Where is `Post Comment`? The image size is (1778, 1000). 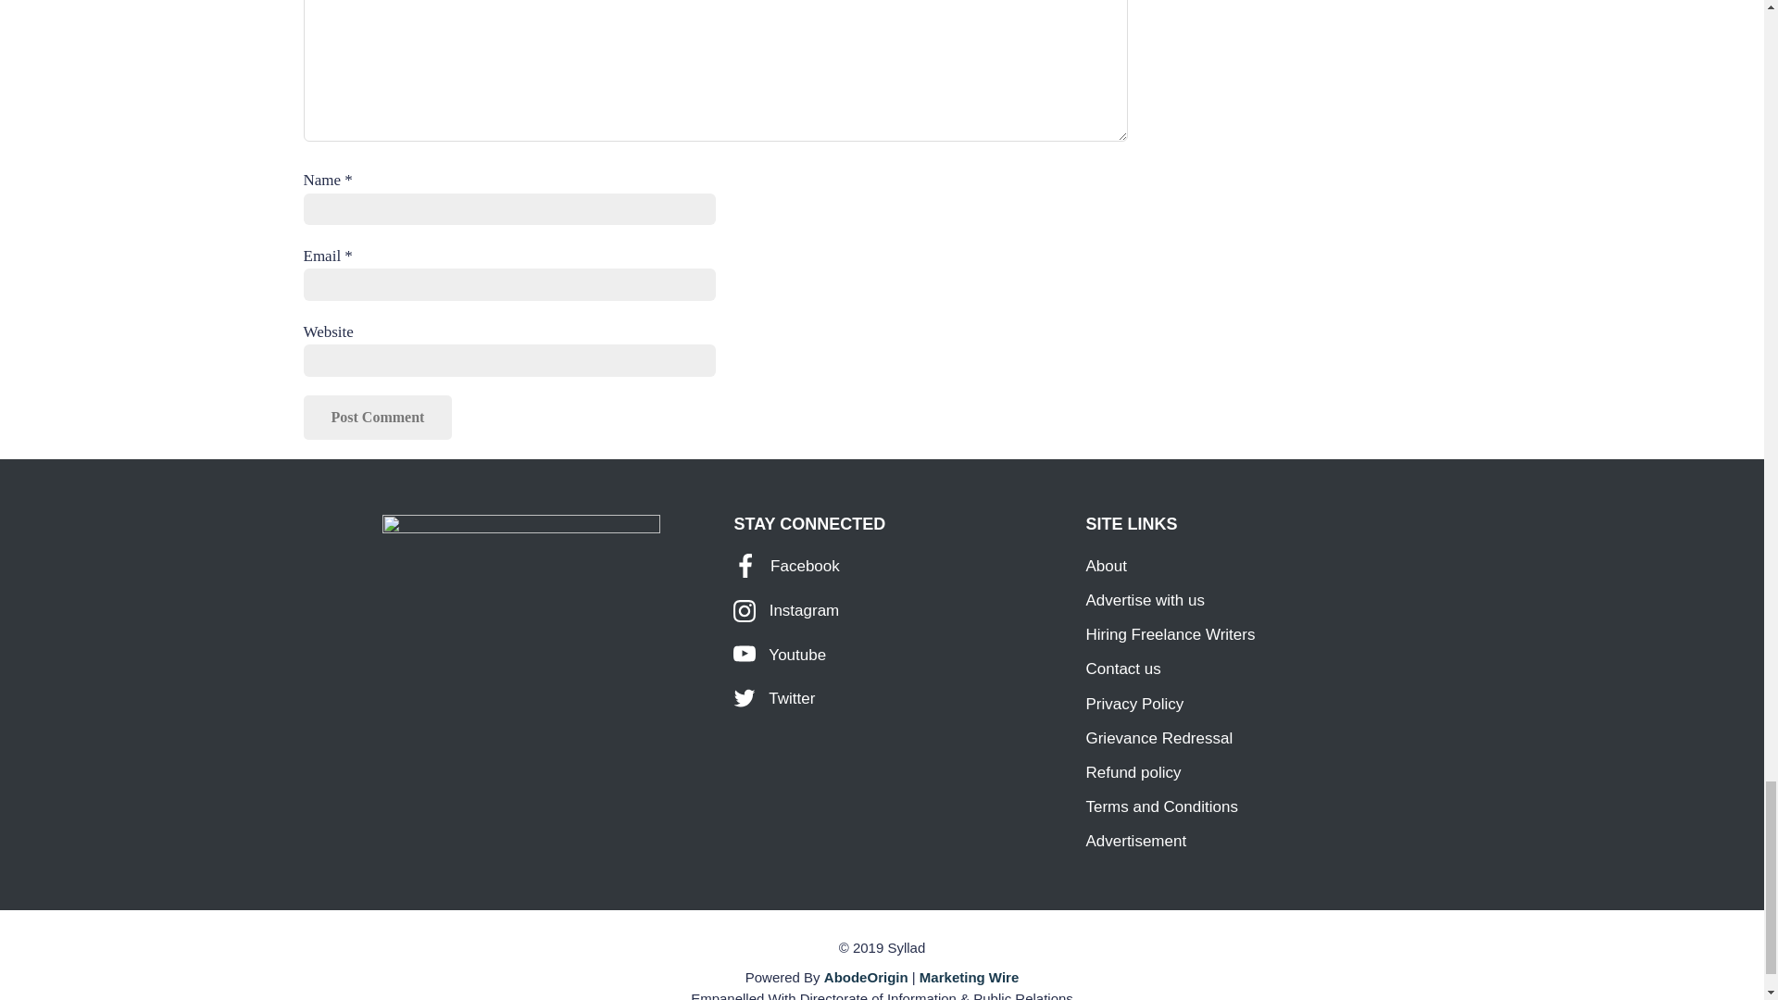 Post Comment is located at coordinates (378, 417).